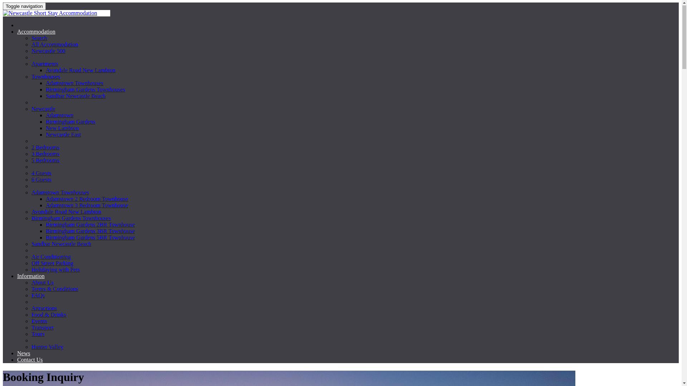 Image resolution: width=687 pixels, height=386 pixels. What do you see at coordinates (87, 199) in the screenshot?
I see `Adamstown 2 Bedroom Townhouse` at bounding box center [87, 199].